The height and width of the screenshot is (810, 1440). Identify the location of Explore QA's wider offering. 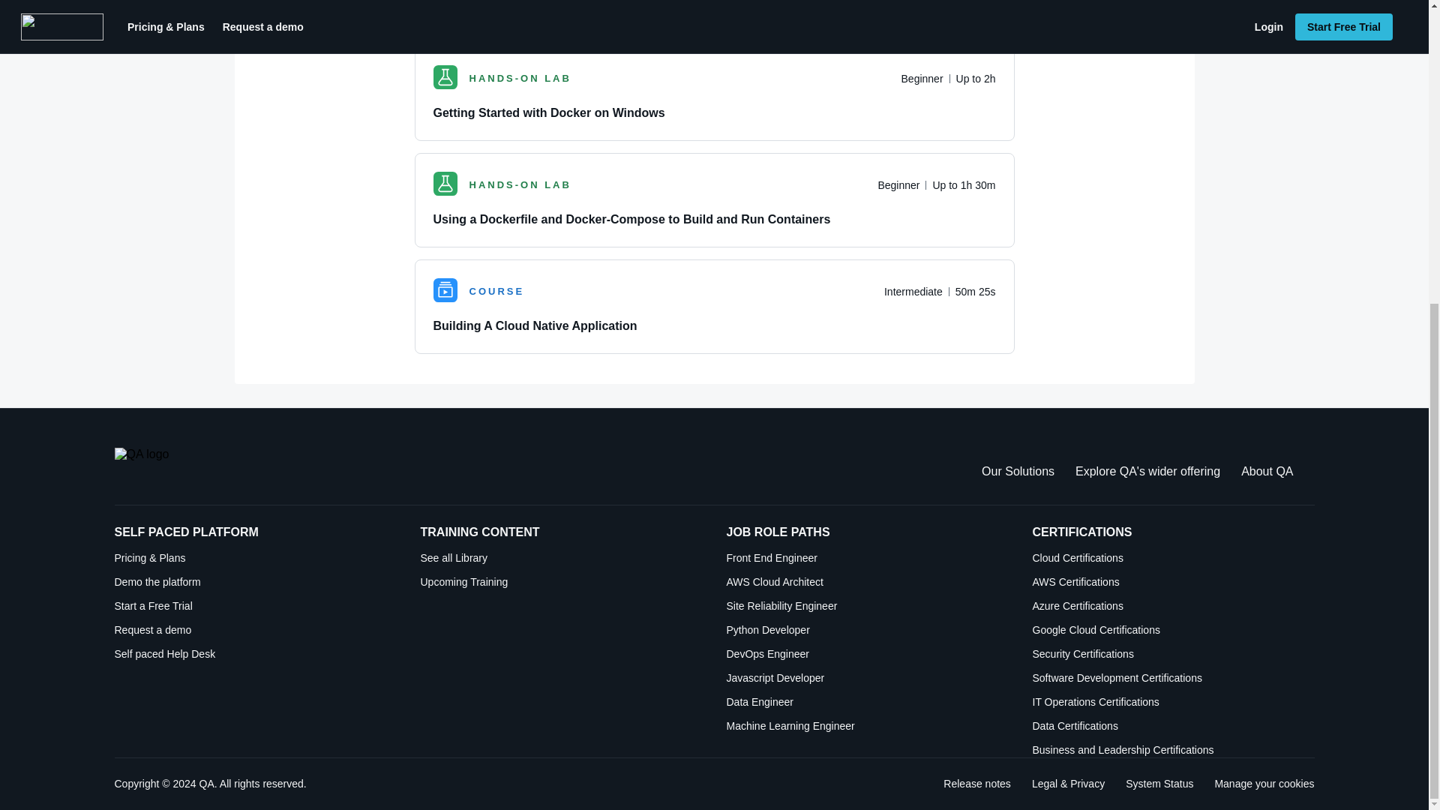
(1147, 471).